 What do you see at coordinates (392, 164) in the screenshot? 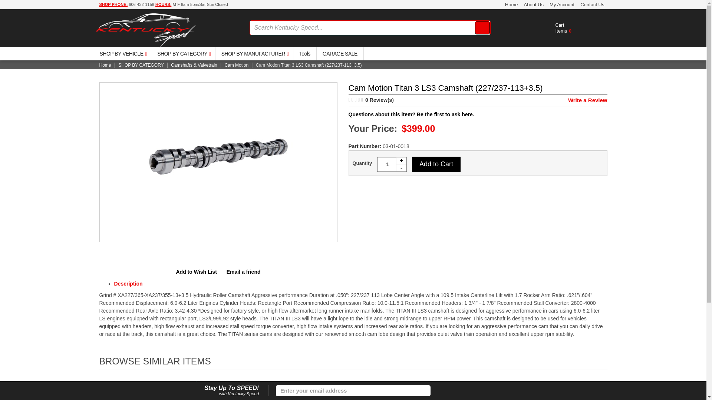
I see `Contact Us` at bounding box center [392, 164].